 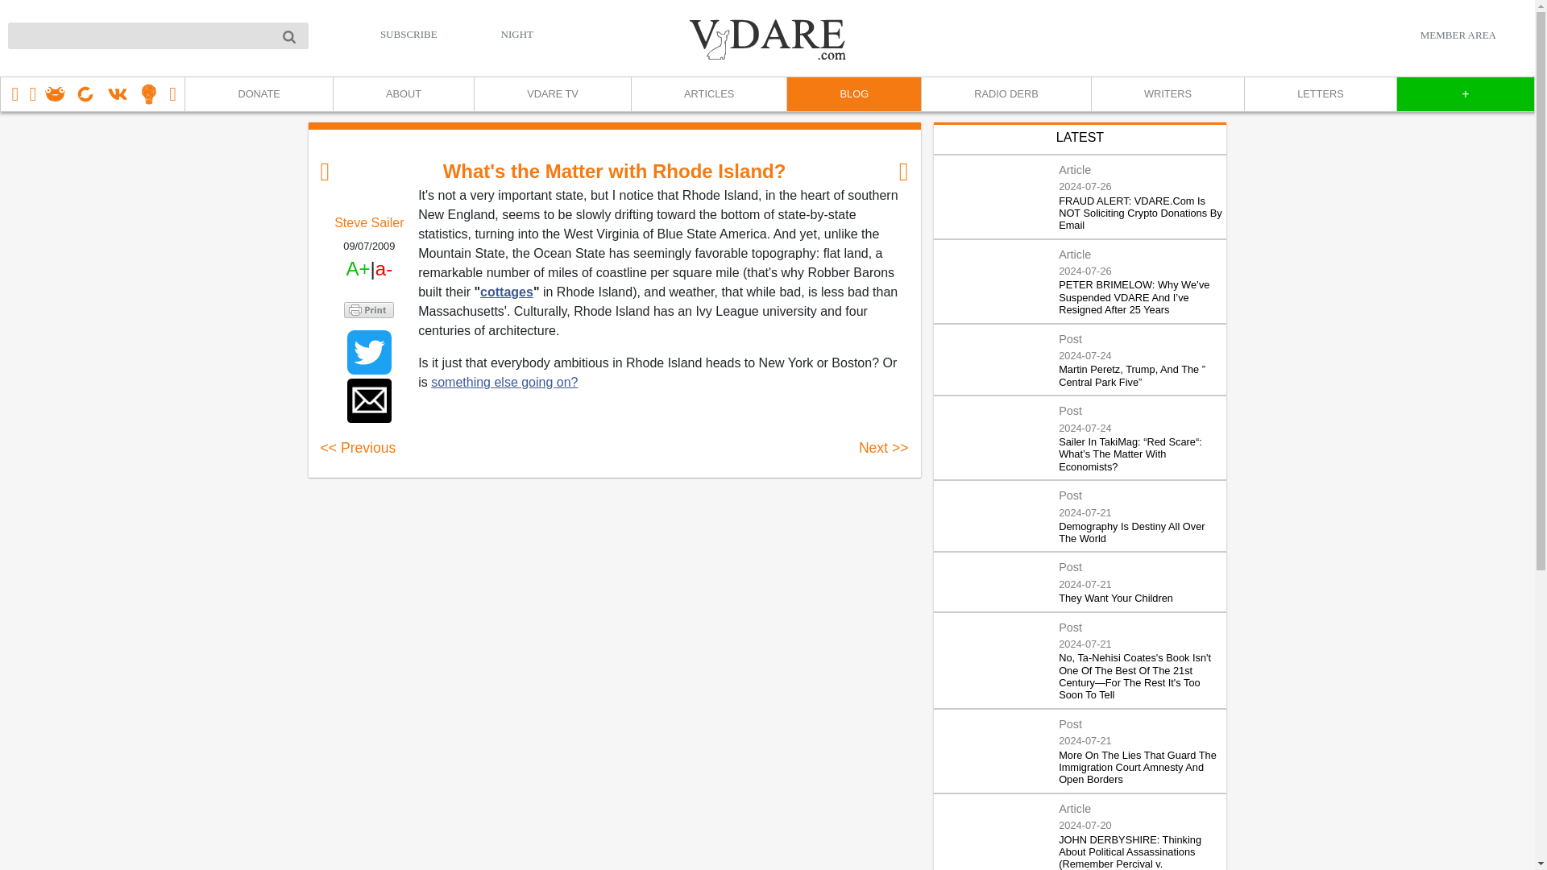 What do you see at coordinates (1006, 94) in the screenshot?
I see `RADIO DERB` at bounding box center [1006, 94].